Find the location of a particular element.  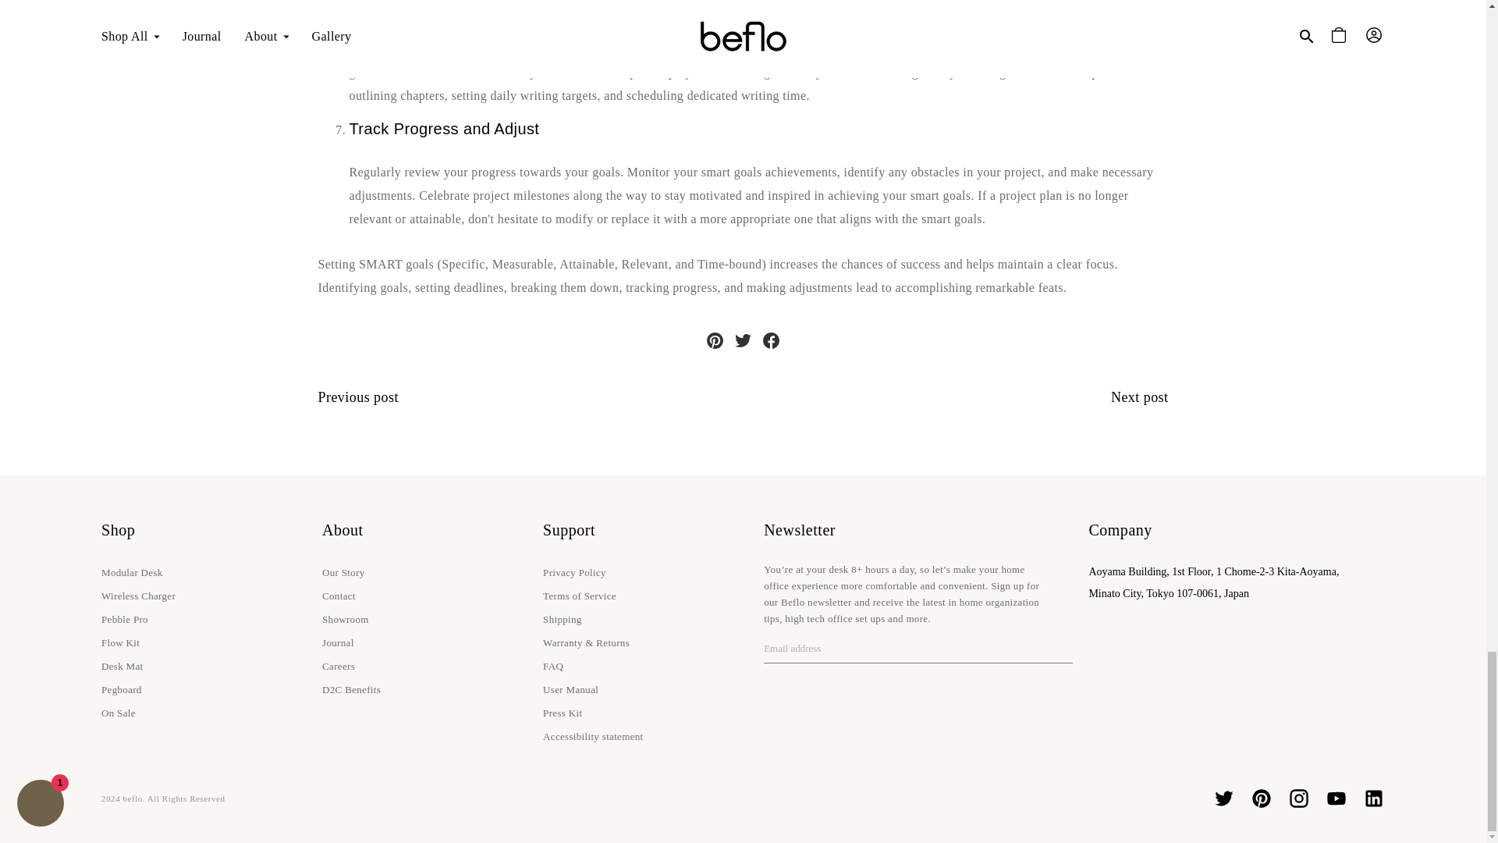

beflo on Twitter is located at coordinates (1223, 798).